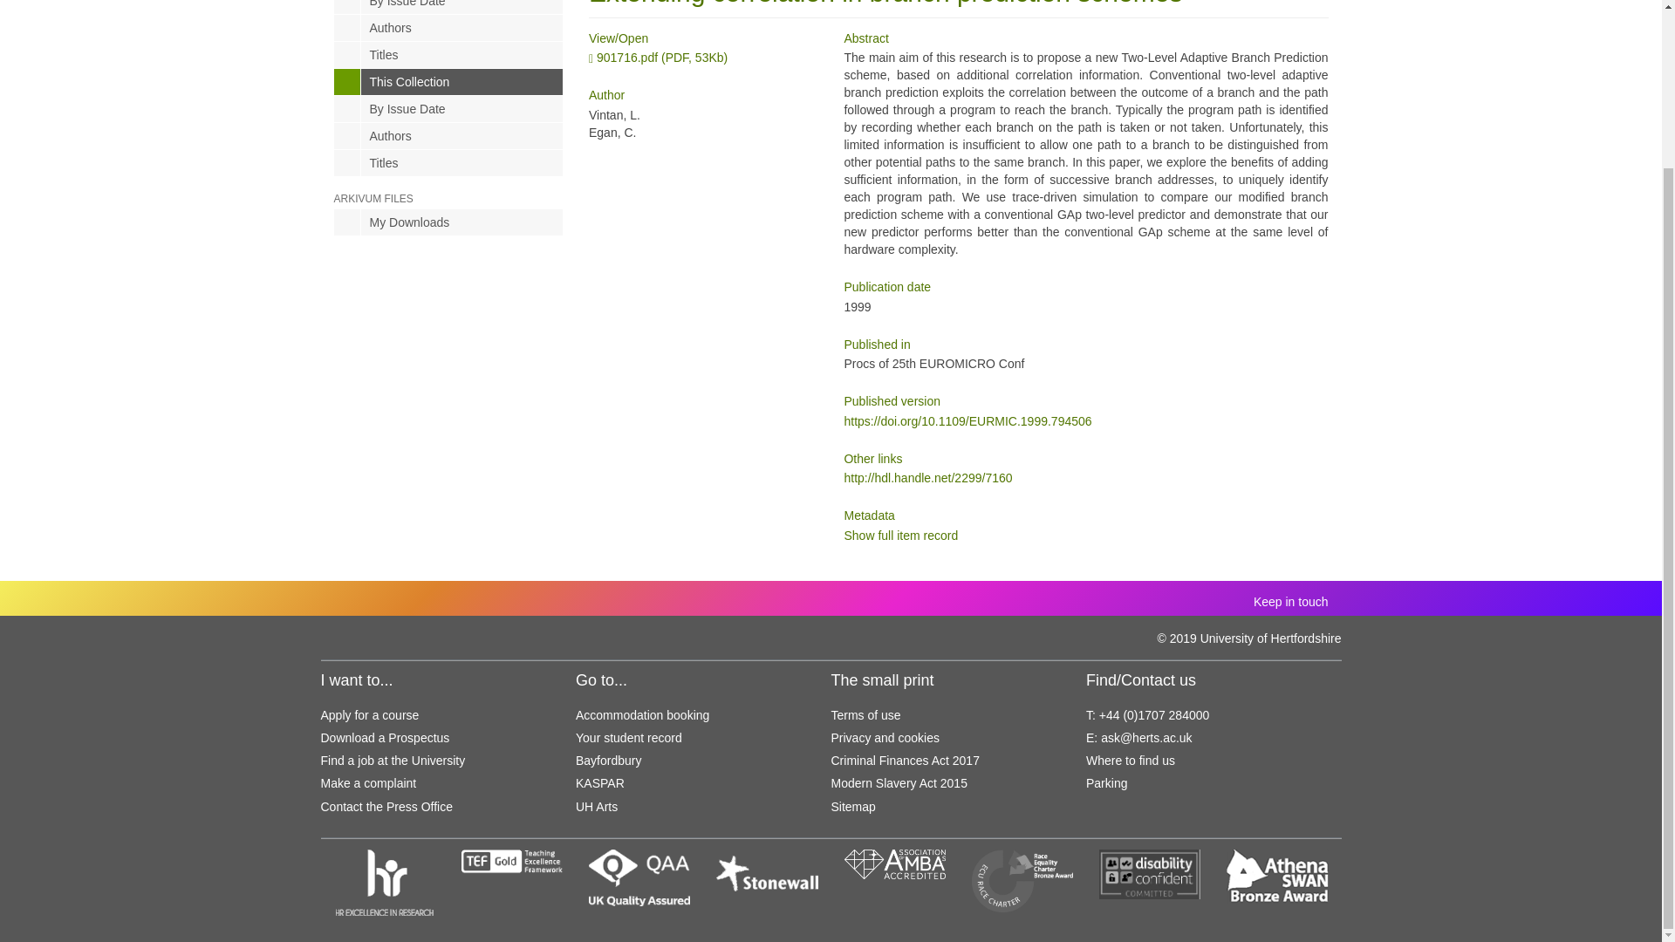 This screenshot has height=942, width=1675. Describe the element at coordinates (448, 28) in the screenshot. I see `Authors` at that location.